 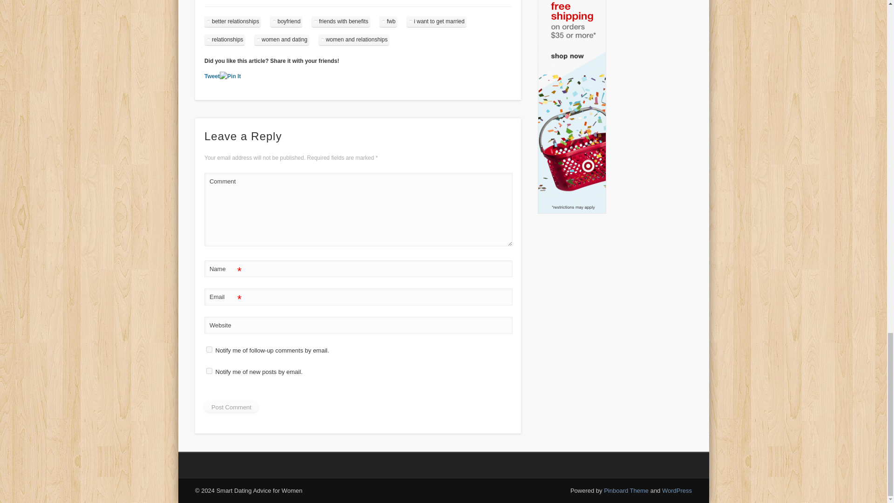 I want to click on women and dating, so click(x=281, y=40).